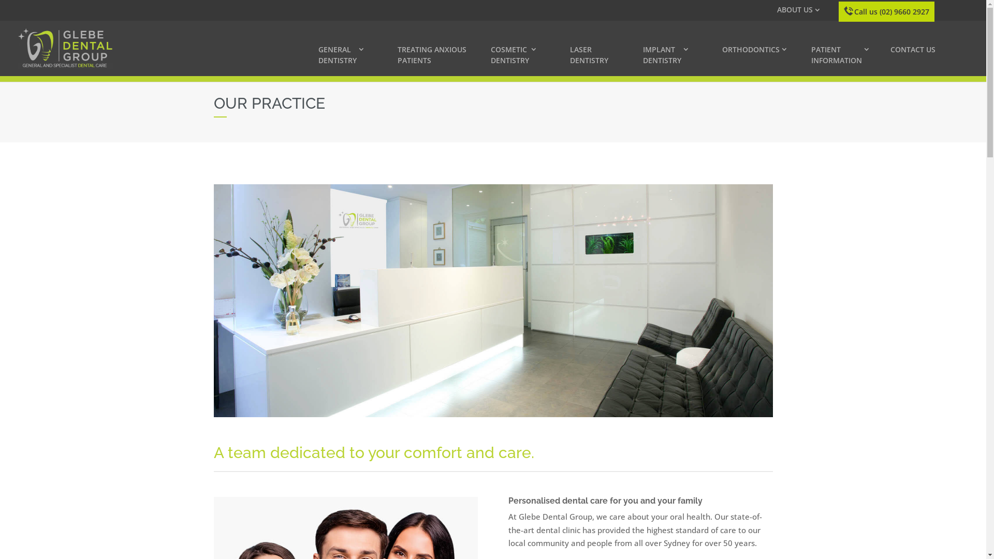 This screenshot has width=994, height=559. I want to click on PATIENT INFORMATION, so click(845, 60).